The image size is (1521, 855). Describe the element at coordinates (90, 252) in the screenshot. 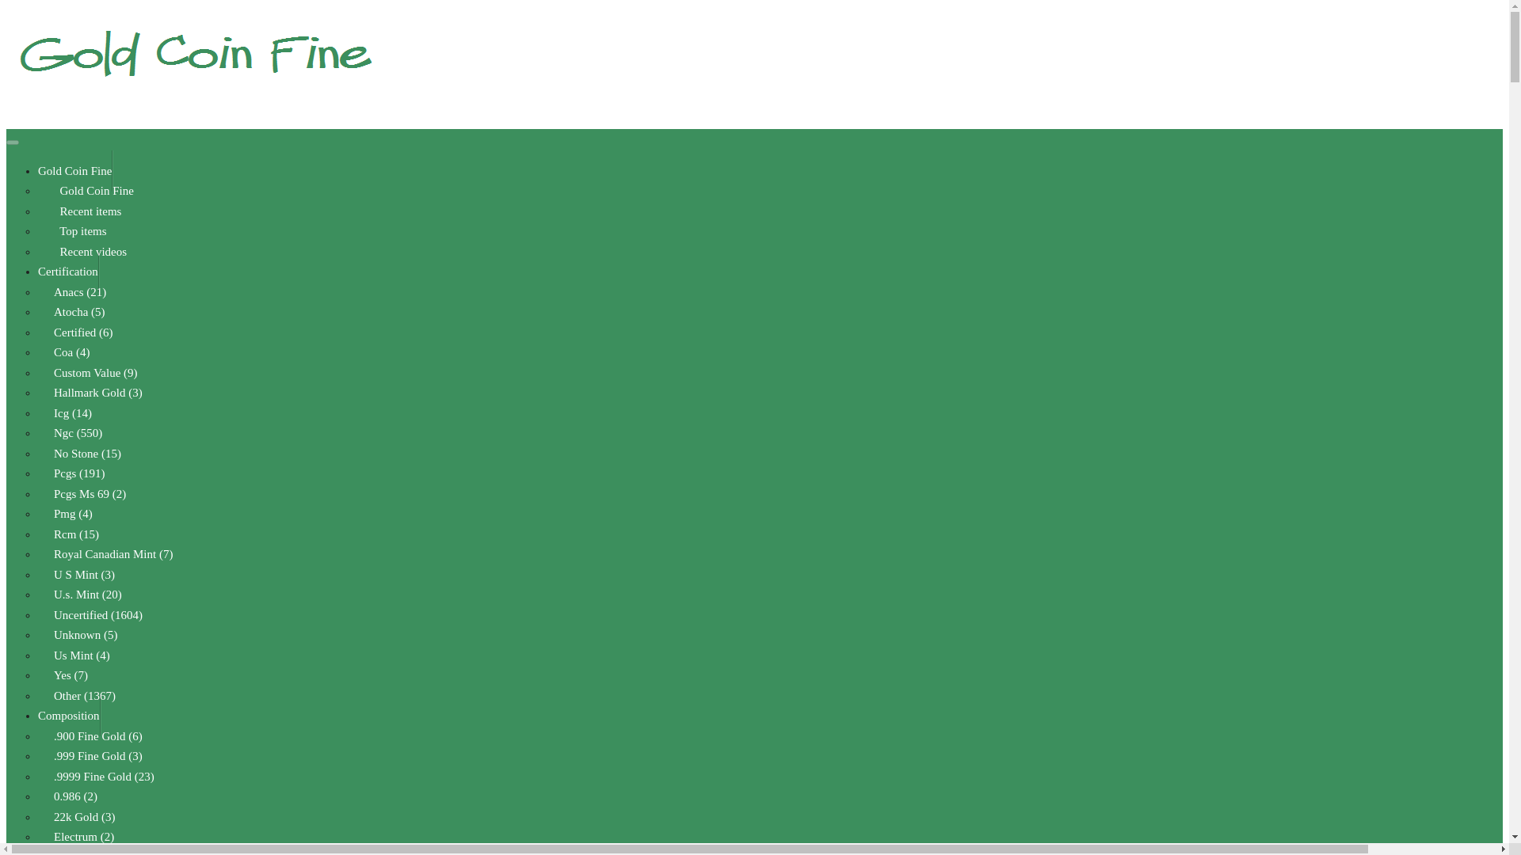

I see `  Recent videos` at that location.